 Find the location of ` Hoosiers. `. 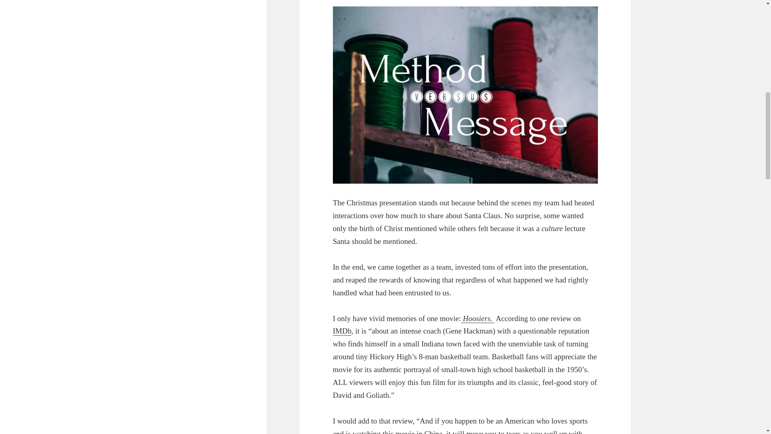

 Hoosiers.  is located at coordinates (477, 318).